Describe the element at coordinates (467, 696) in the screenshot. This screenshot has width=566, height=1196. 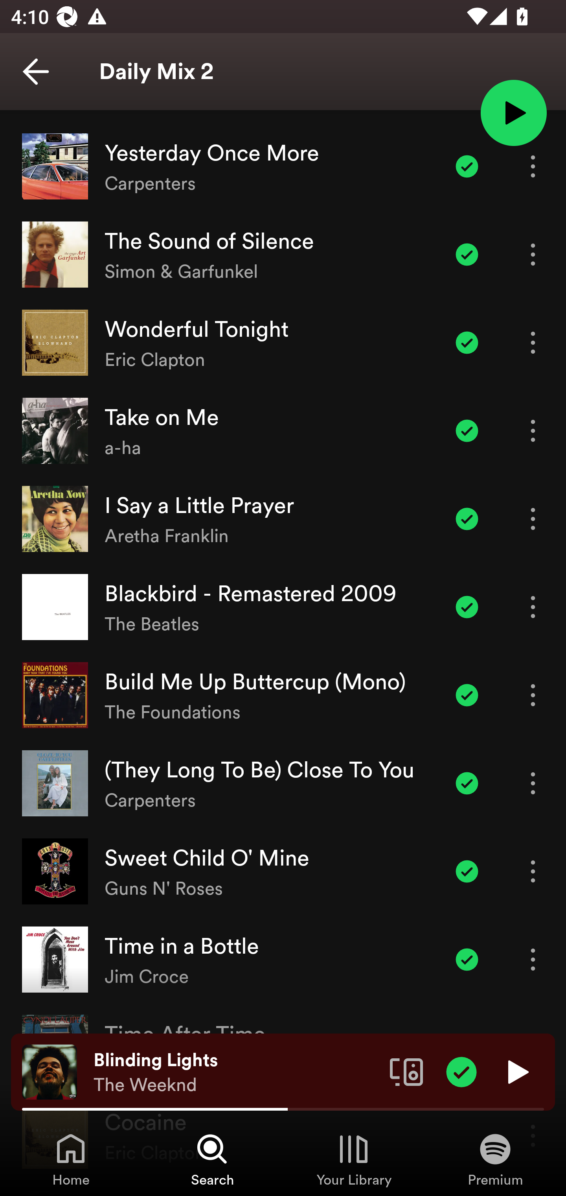
I see `Item added` at that location.